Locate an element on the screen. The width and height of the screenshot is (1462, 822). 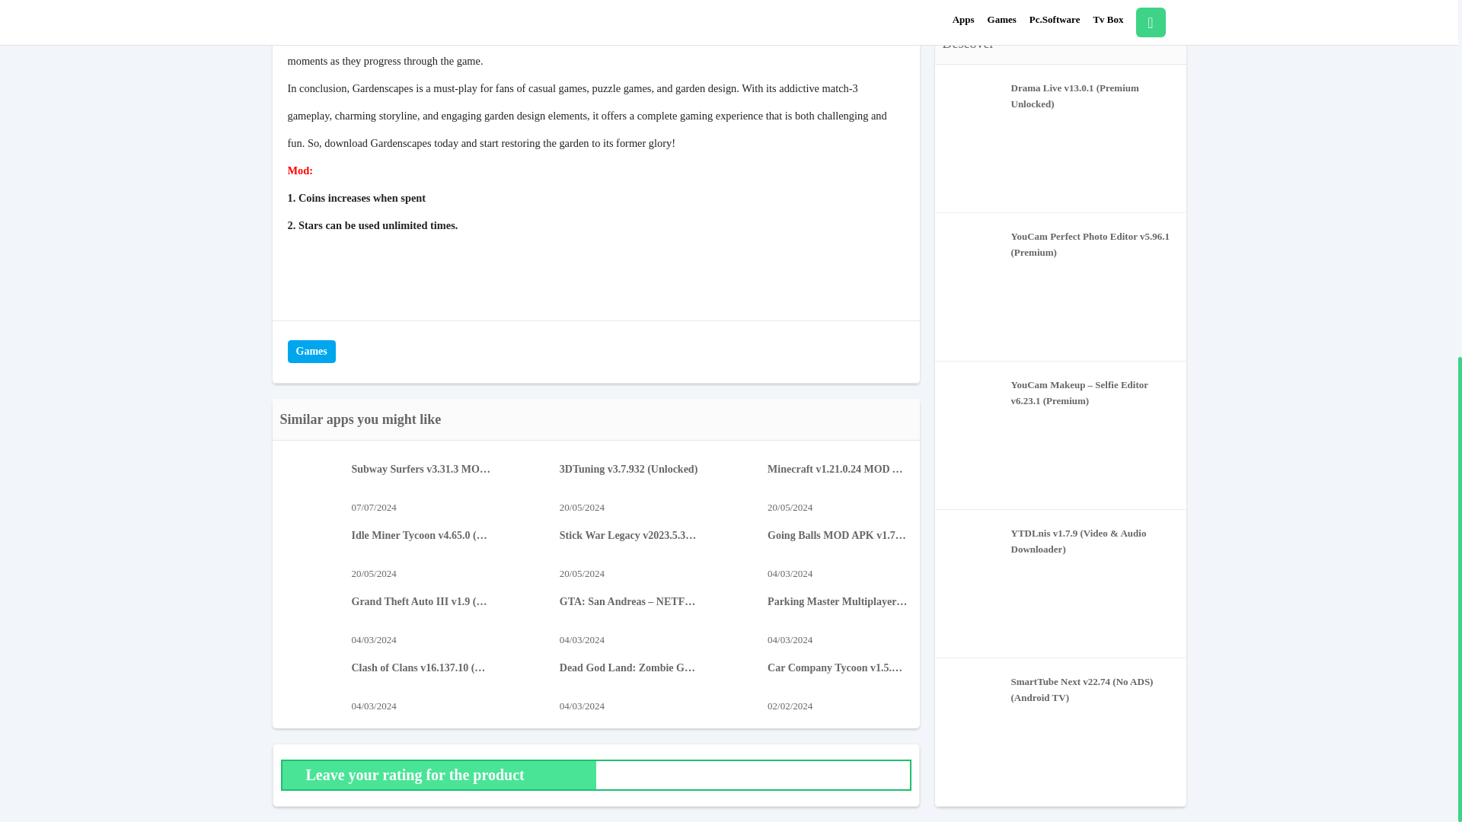
Similar apps you might like is located at coordinates (361, 419).